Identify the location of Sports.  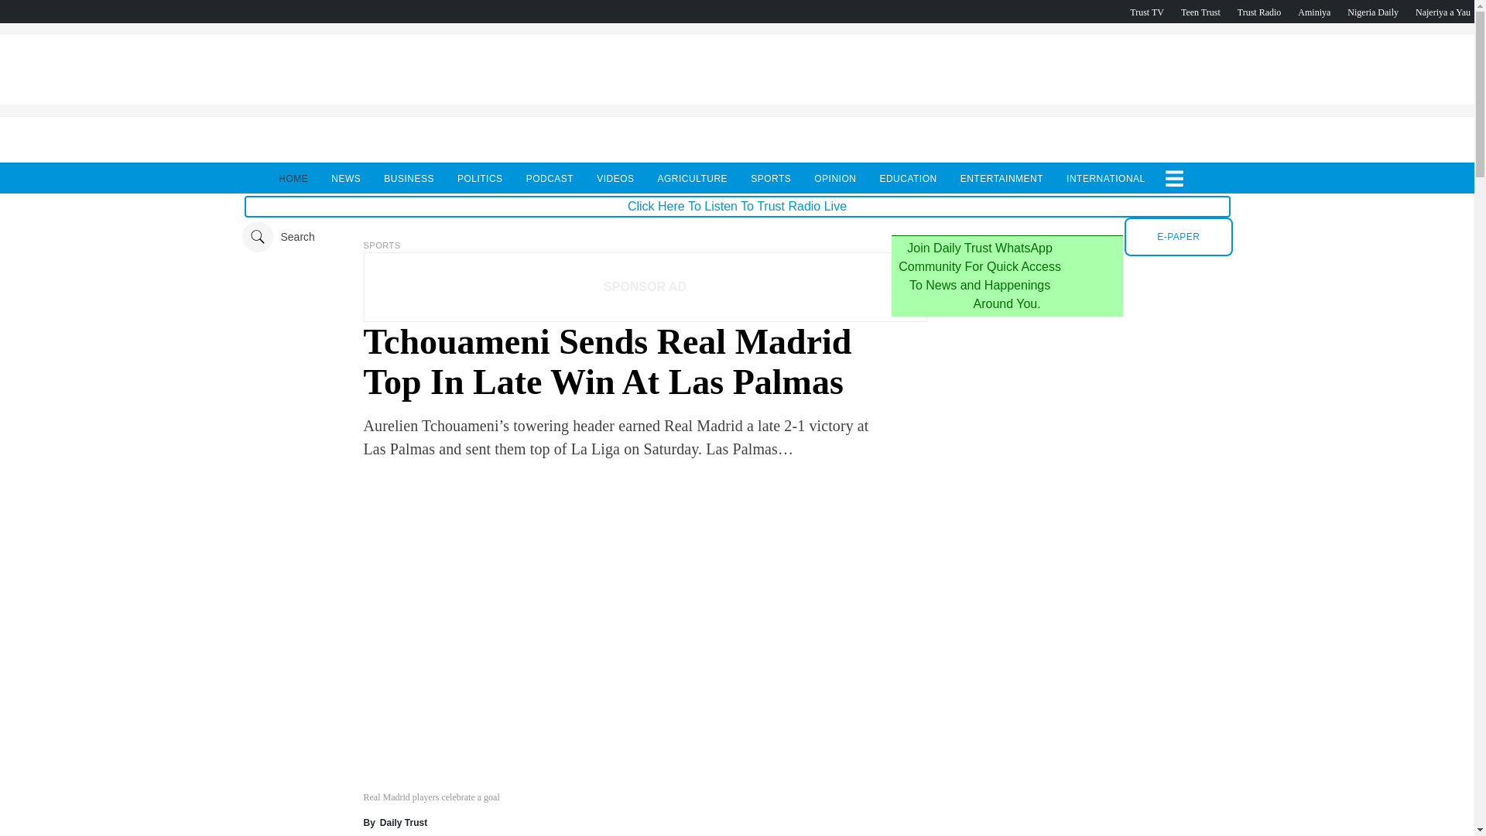
(382, 245).